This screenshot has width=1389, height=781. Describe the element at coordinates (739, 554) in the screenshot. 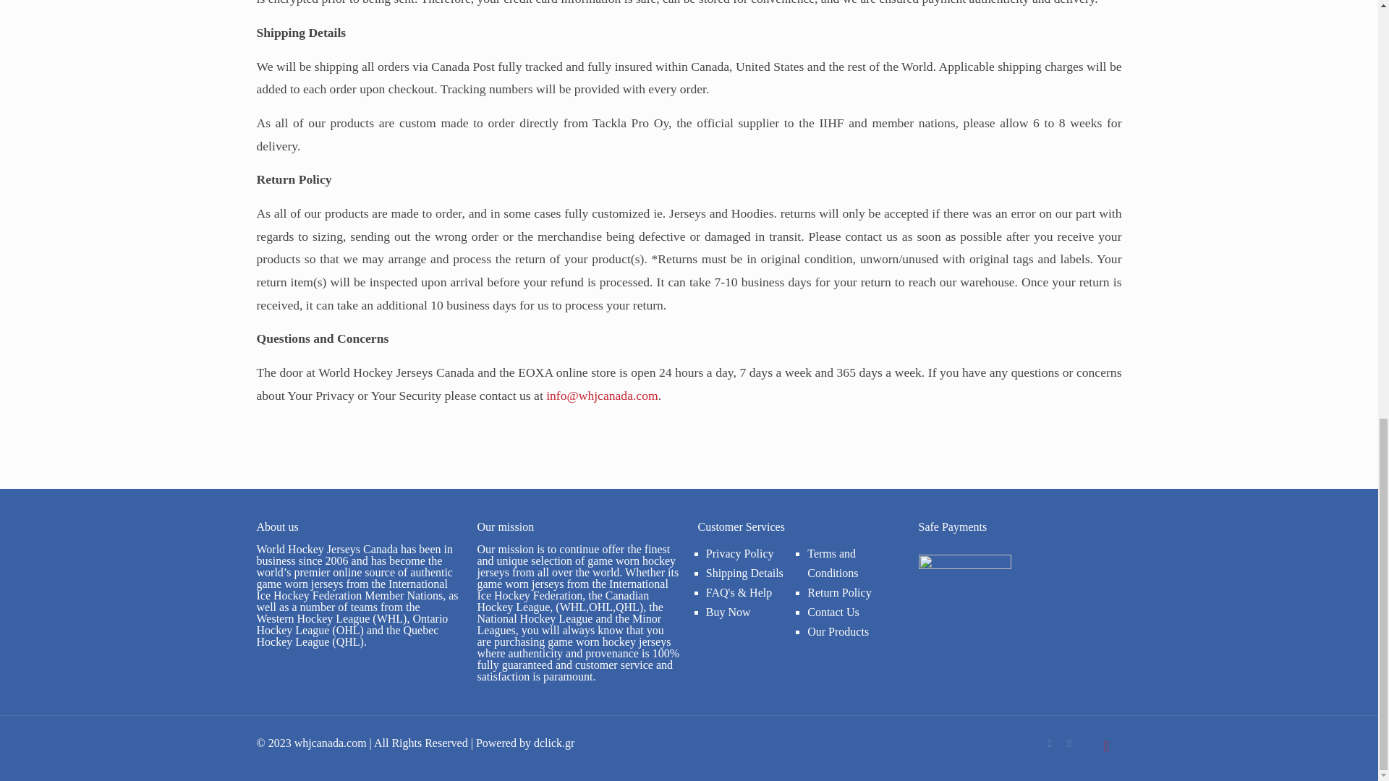

I see `Privacy Policy` at that location.